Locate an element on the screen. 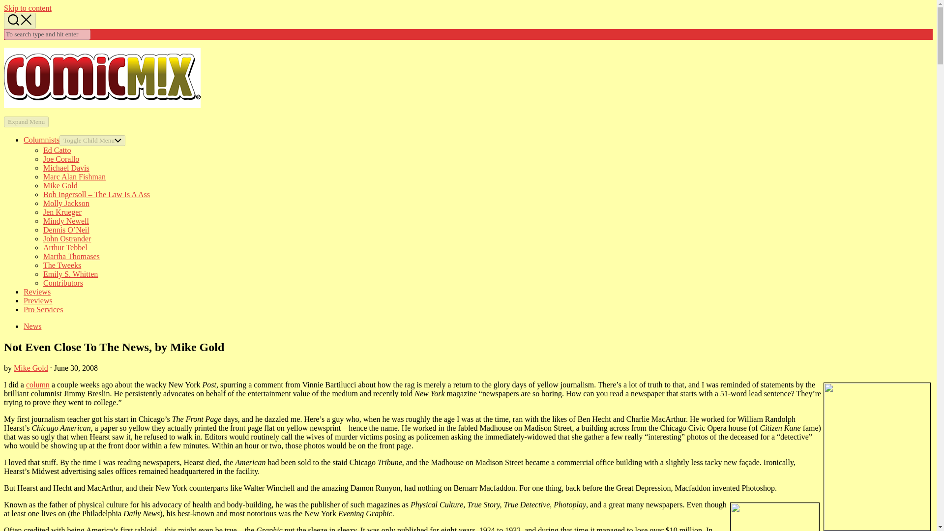 The image size is (944, 531). Michael Davis is located at coordinates (66, 167).